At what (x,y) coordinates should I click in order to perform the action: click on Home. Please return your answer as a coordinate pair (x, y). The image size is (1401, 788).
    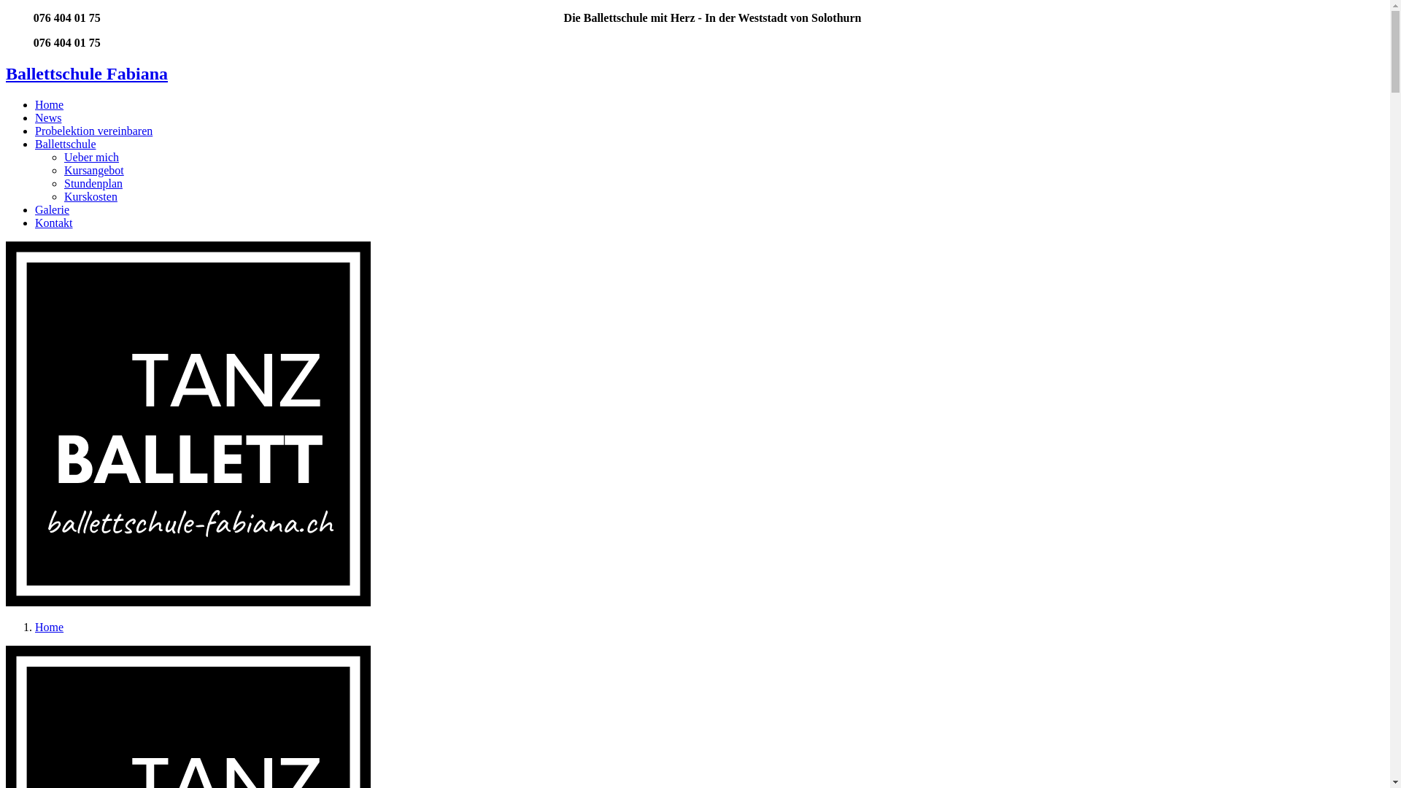
    Looking at the image, I should click on (50, 105).